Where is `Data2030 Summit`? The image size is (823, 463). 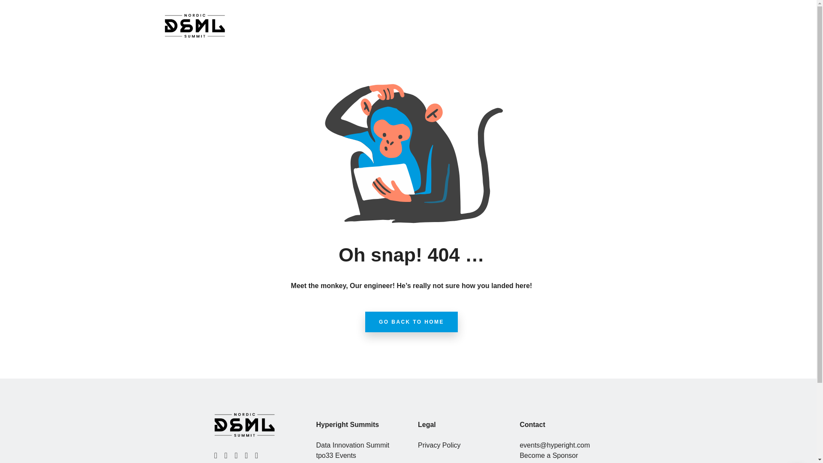 Data2030 Summit is located at coordinates (343, 462).